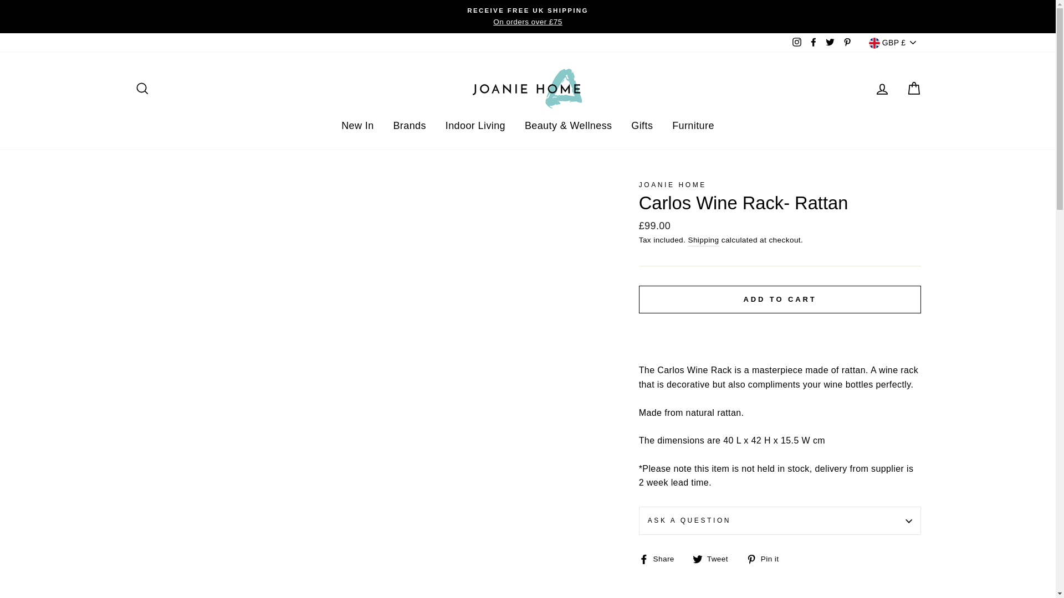 This screenshot has width=1064, height=598. Describe the element at coordinates (714, 558) in the screenshot. I see `Tweet on Twitter` at that location.